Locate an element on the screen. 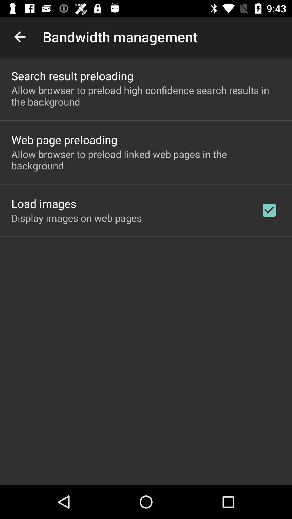  flip to web page preloading item is located at coordinates (64, 139).